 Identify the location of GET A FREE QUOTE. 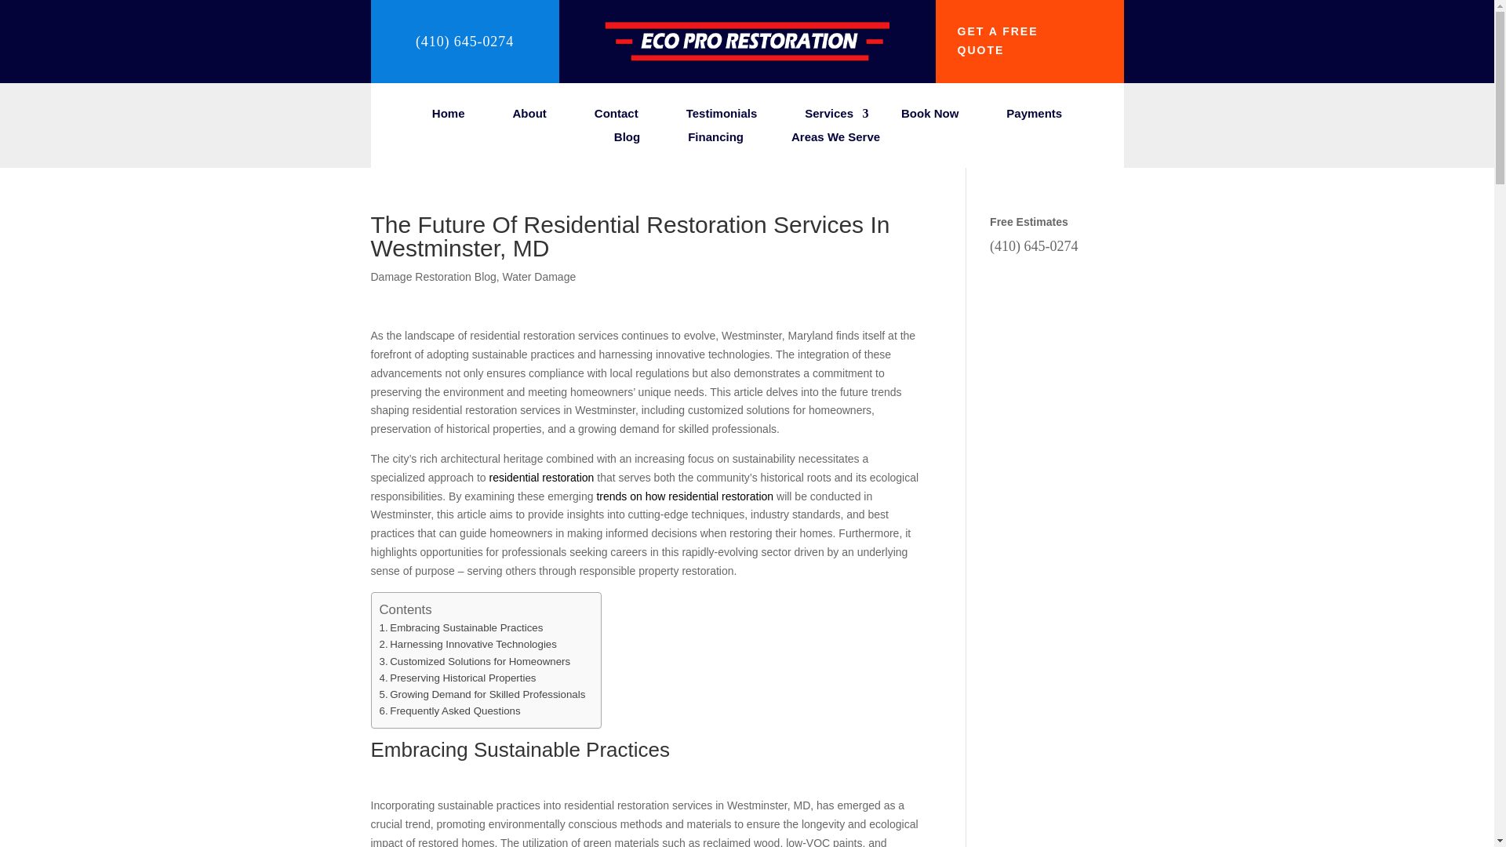
(1029, 41).